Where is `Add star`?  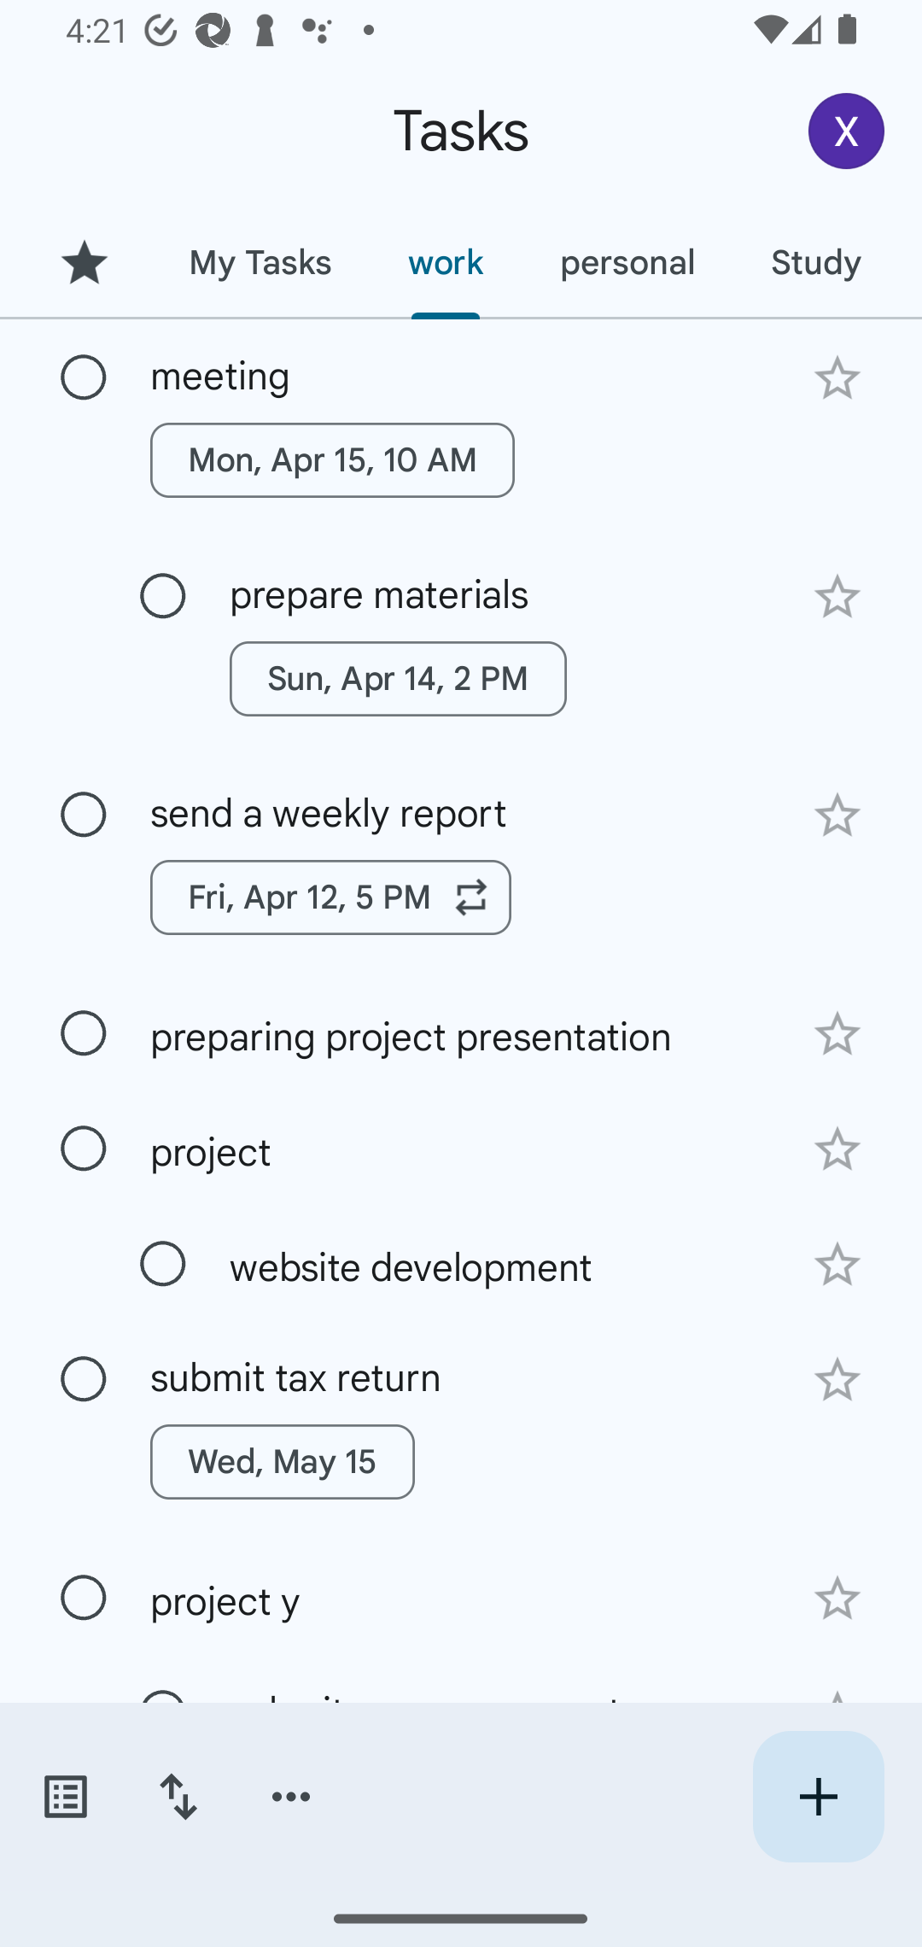 Add star is located at coordinates (837, 1149).